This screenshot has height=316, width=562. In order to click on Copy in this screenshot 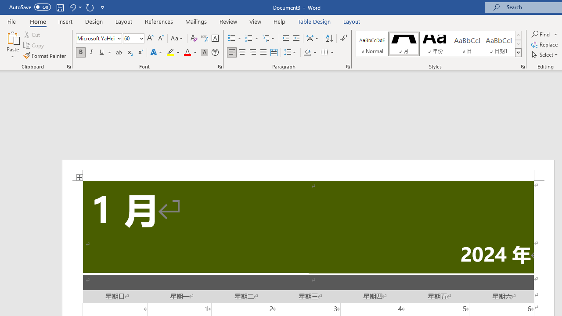, I will do `click(34, 46)`.